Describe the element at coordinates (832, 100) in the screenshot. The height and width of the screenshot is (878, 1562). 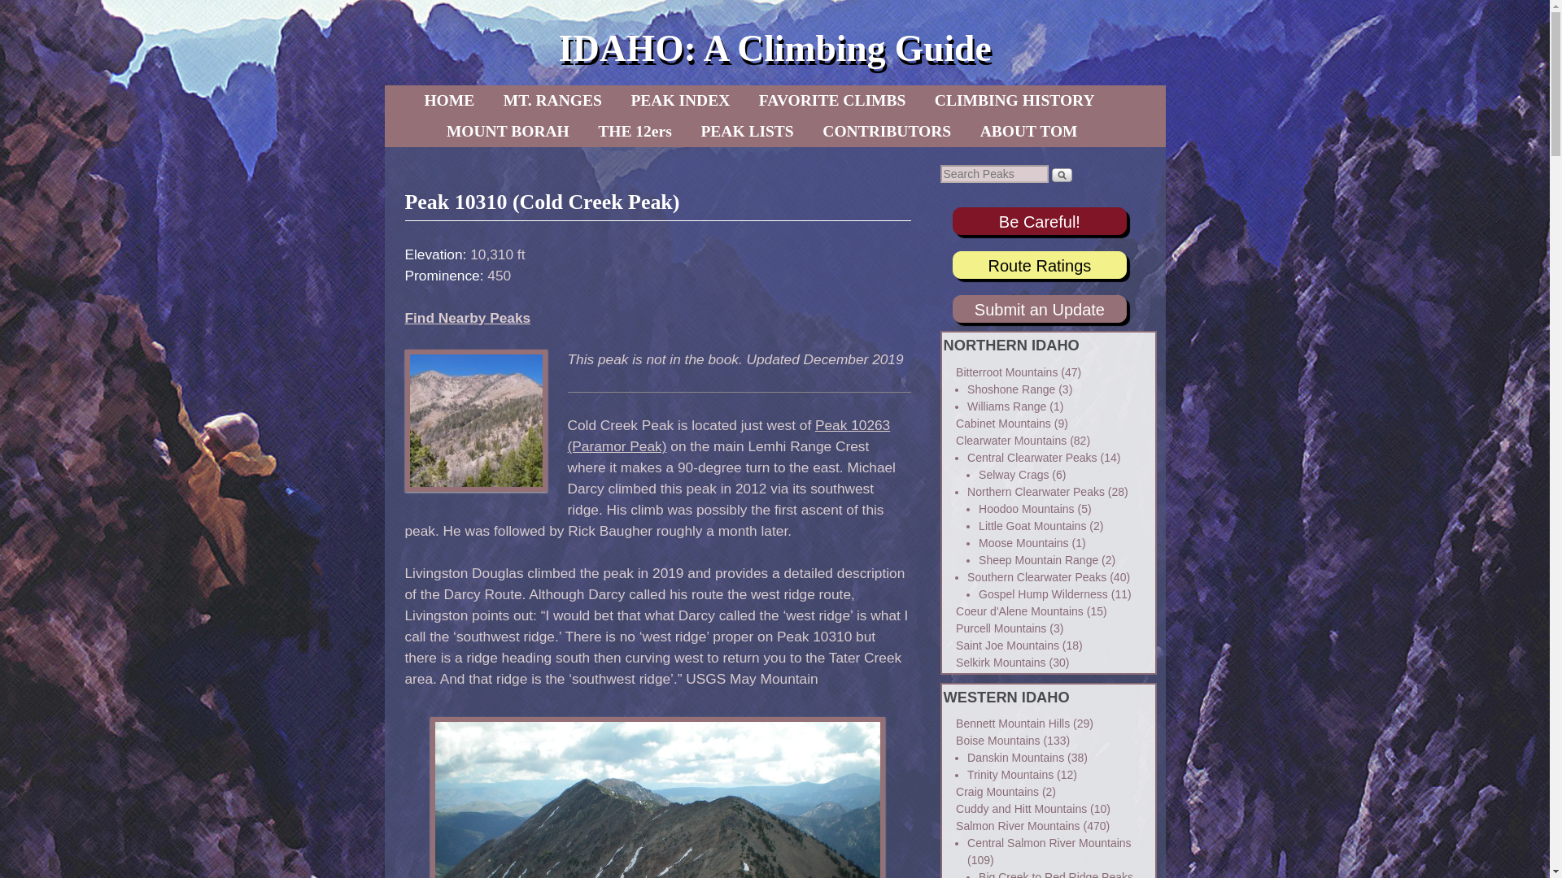
I see `FAVORITE CLIMBS` at that location.